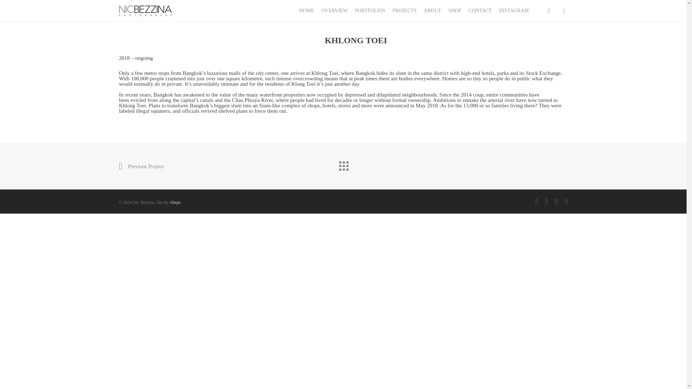  What do you see at coordinates (306, 10) in the screenshot?
I see `HOME` at bounding box center [306, 10].